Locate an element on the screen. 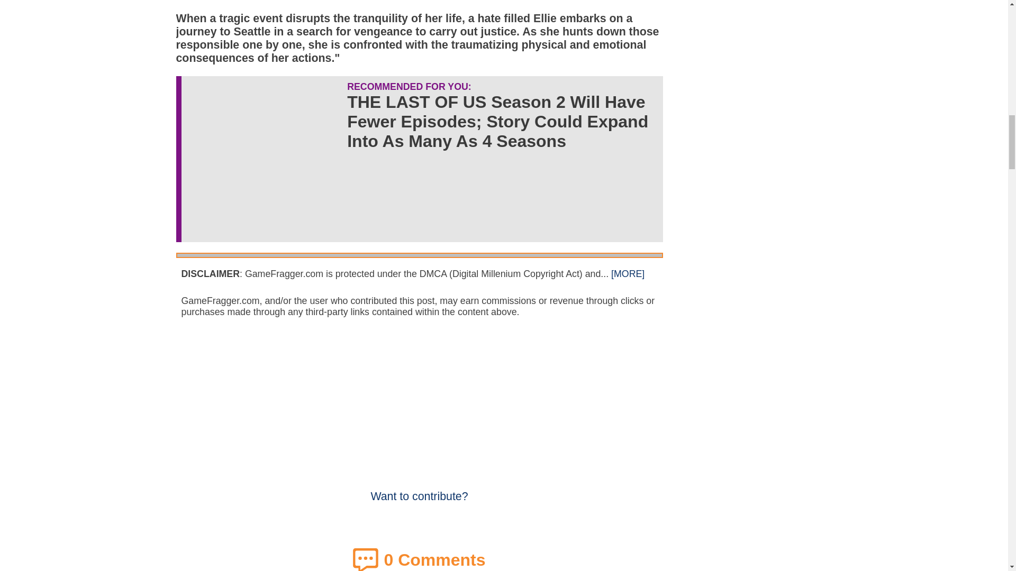 This screenshot has width=1016, height=571. Find out how to become a contributor! is located at coordinates (419, 490).